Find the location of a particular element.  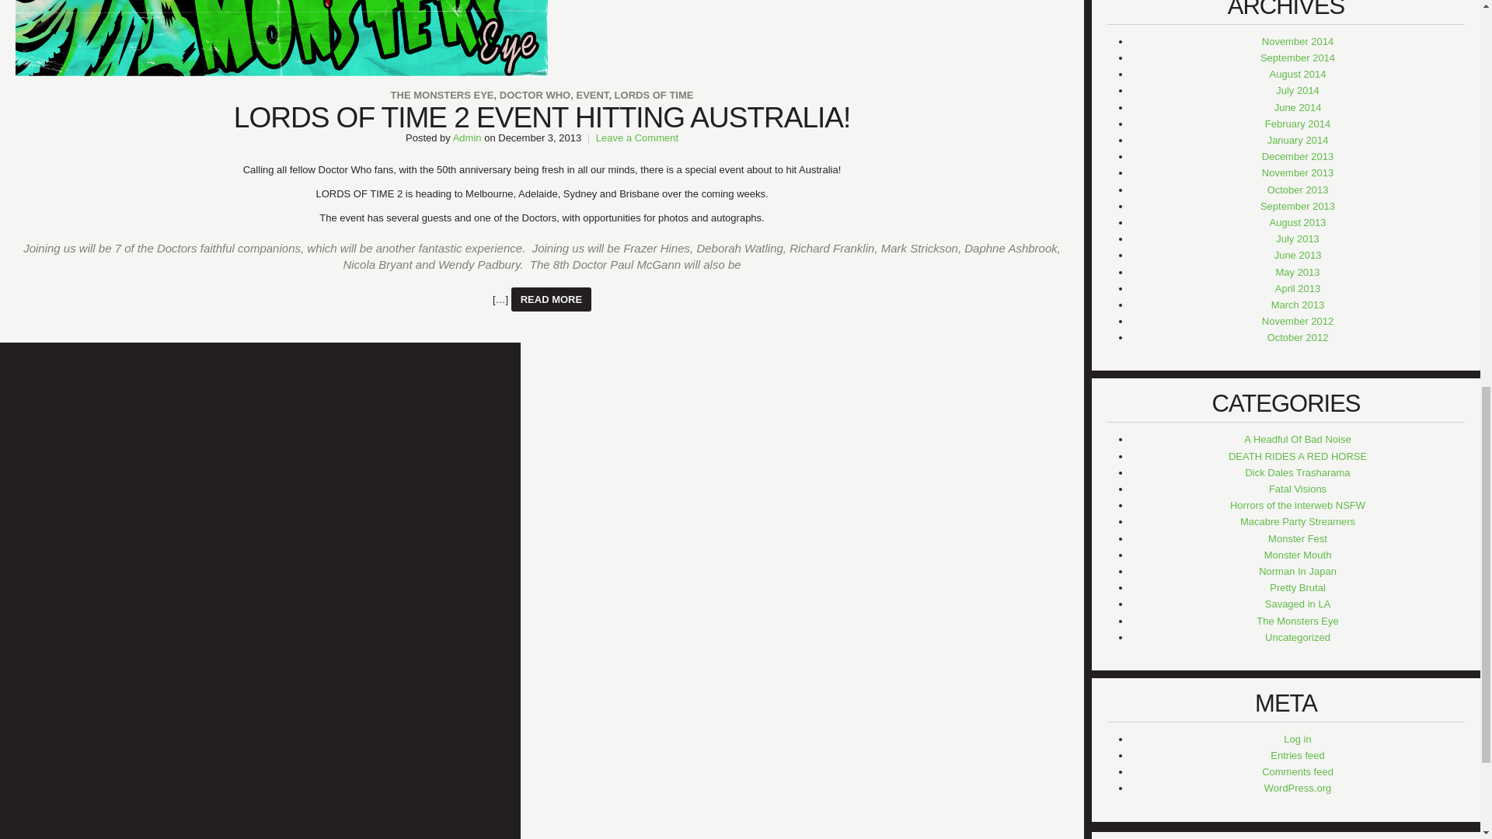

EVENT is located at coordinates (592, 95).